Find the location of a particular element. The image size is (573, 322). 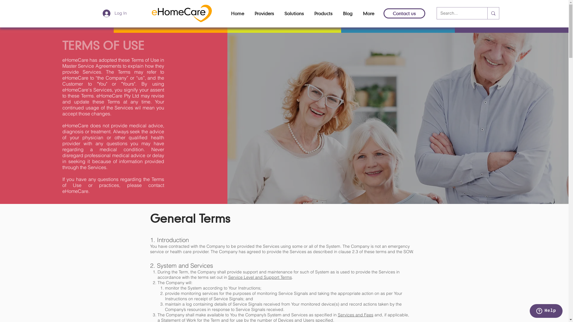

Providers is located at coordinates (264, 13).